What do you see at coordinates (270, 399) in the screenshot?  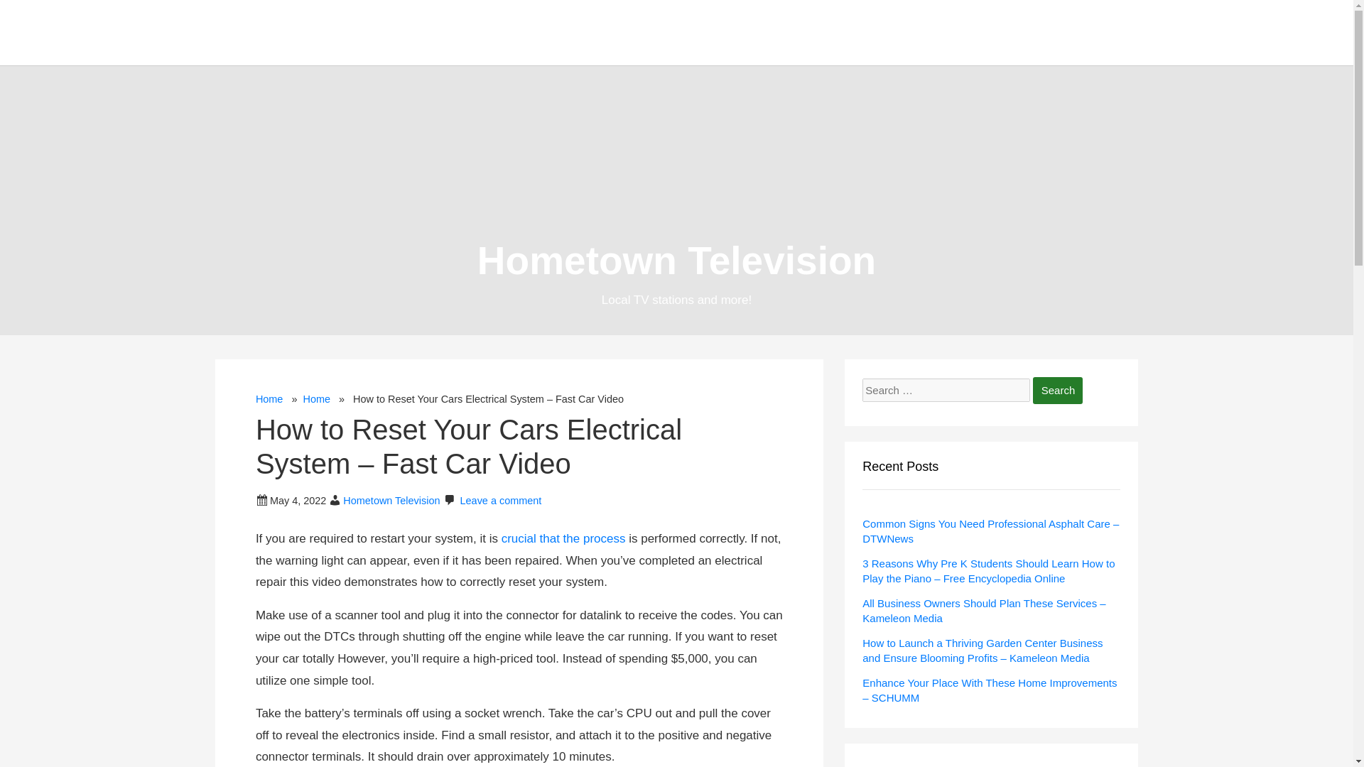 I see `Home` at bounding box center [270, 399].